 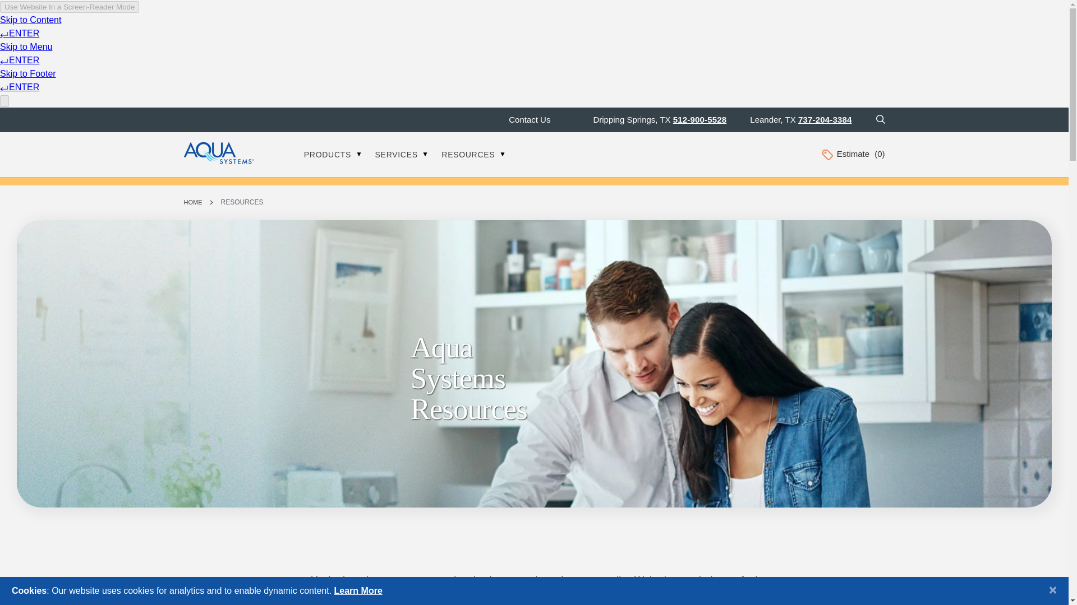 What do you see at coordinates (825, 120) in the screenshot?
I see `737-204-3384` at bounding box center [825, 120].